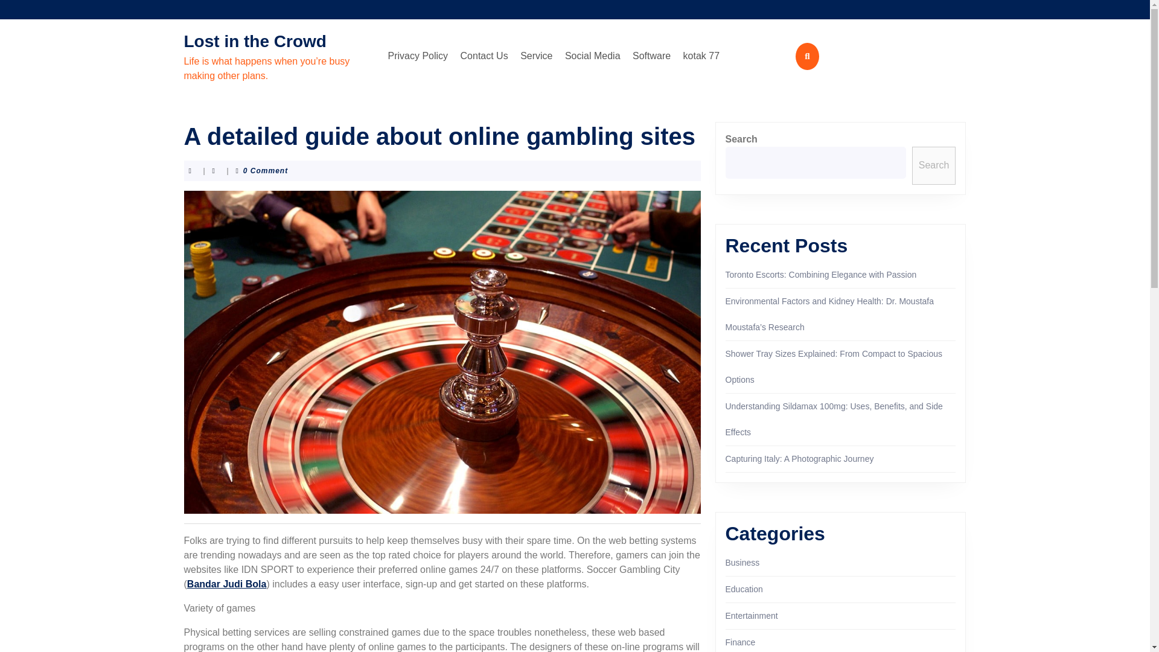 The image size is (1159, 652). What do you see at coordinates (418, 56) in the screenshot?
I see `Privacy Policy` at bounding box center [418, 56].